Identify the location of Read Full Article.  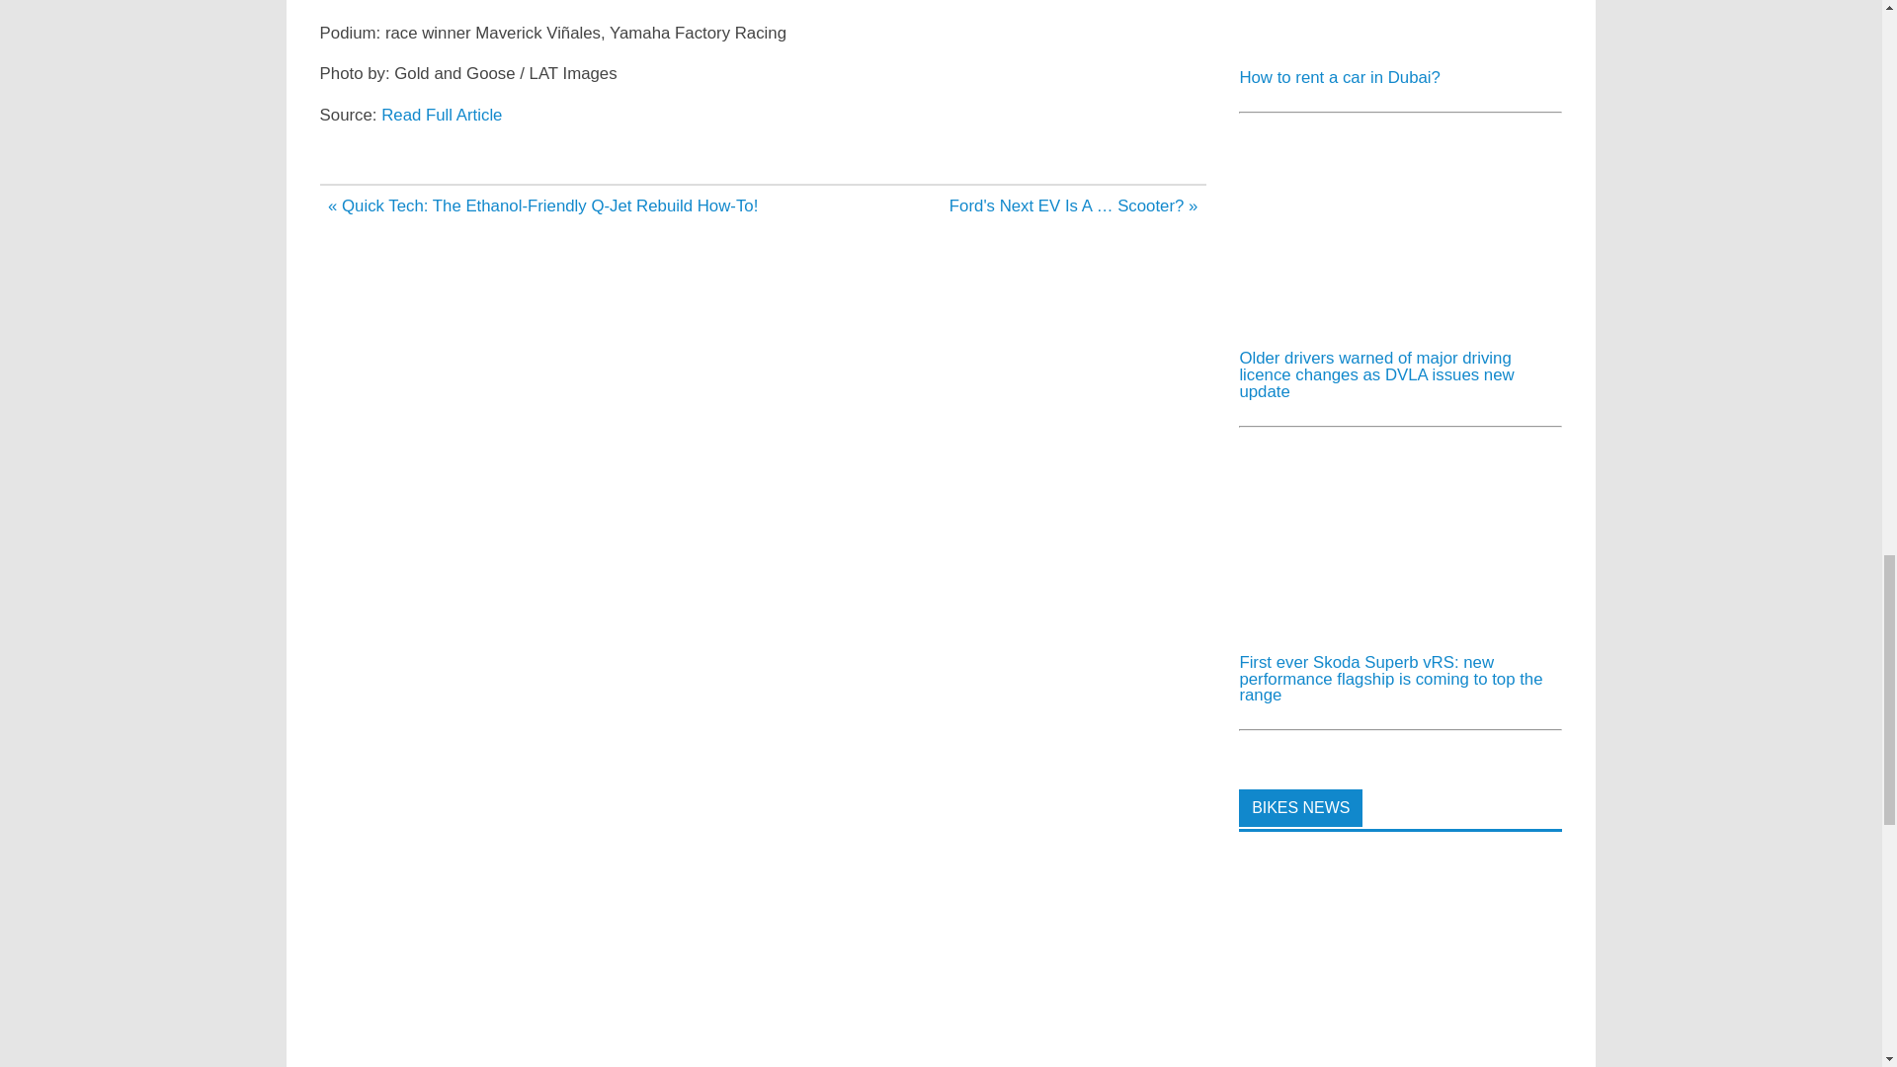
(441, 115).